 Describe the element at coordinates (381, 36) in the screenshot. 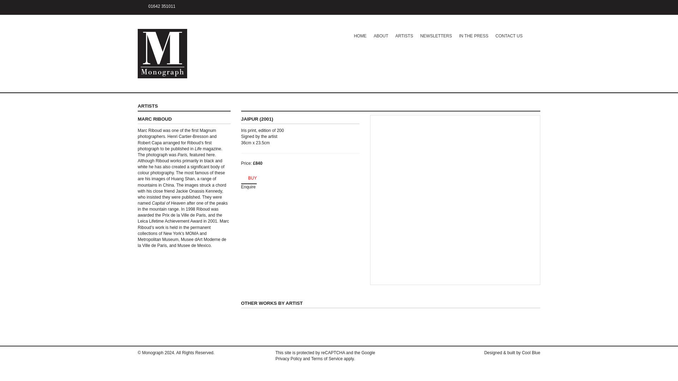

I see `About` at that location.